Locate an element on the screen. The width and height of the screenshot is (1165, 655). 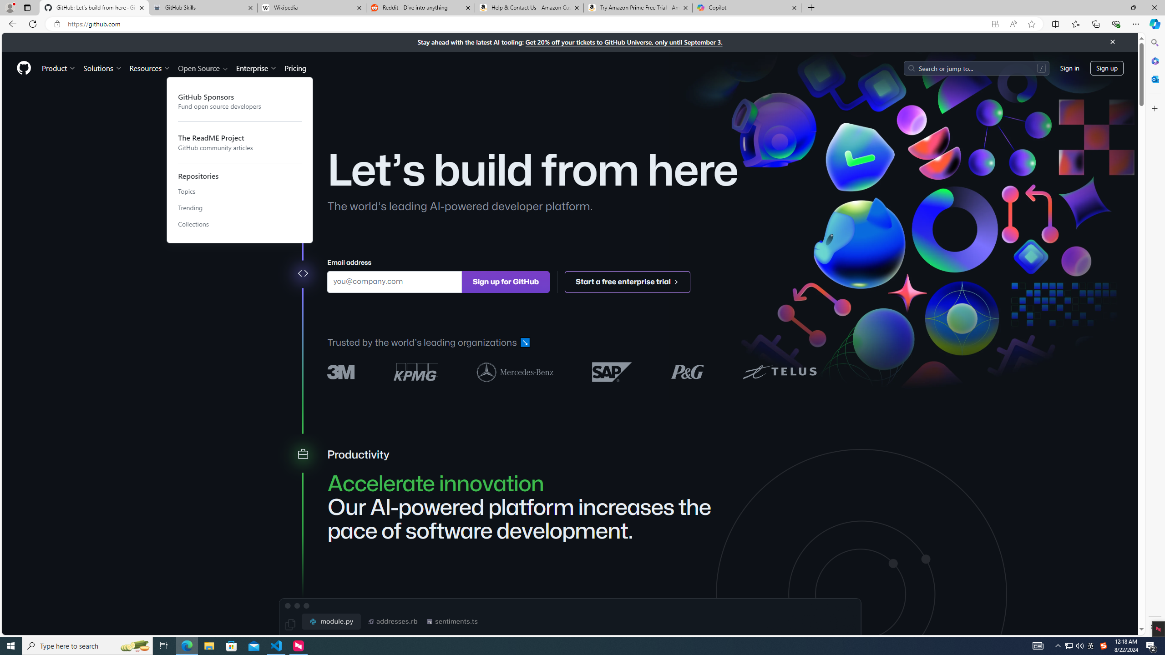
Class: octicon arrow-symbol-mktg is located at coordinates (676, 281).